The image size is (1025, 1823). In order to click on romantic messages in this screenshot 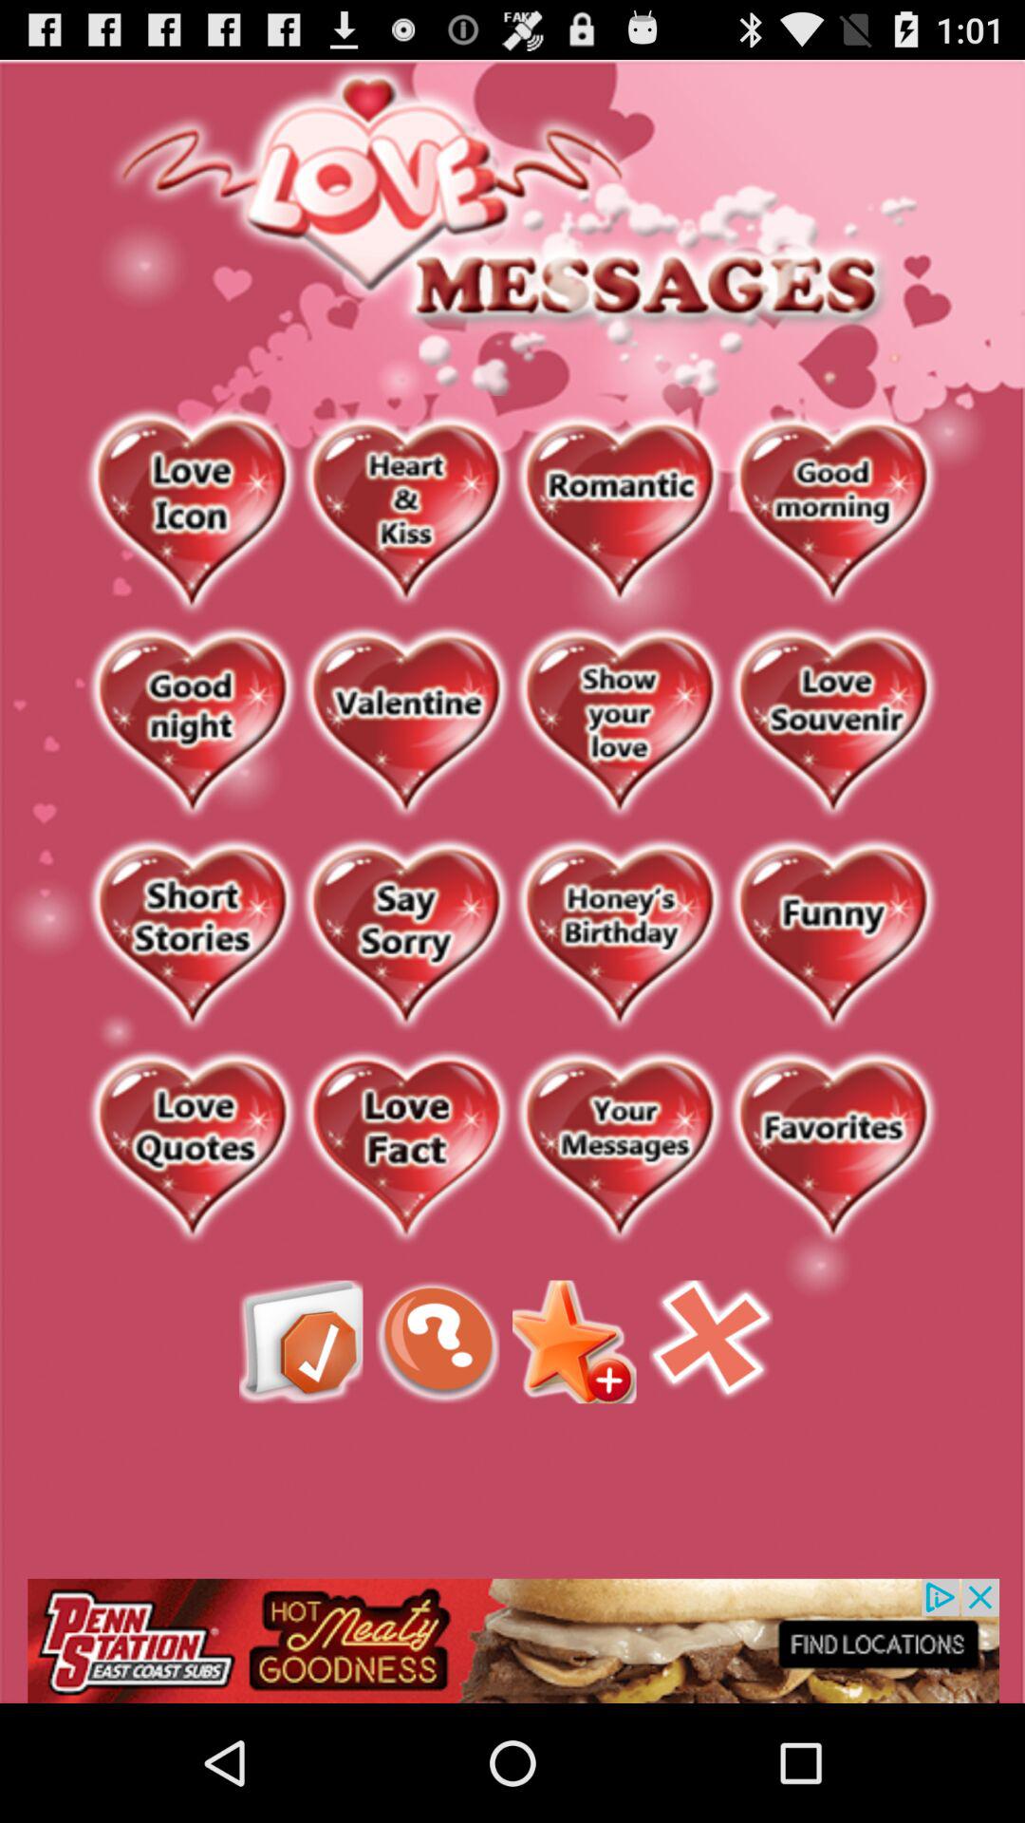, I will do `click(619, 512)`.